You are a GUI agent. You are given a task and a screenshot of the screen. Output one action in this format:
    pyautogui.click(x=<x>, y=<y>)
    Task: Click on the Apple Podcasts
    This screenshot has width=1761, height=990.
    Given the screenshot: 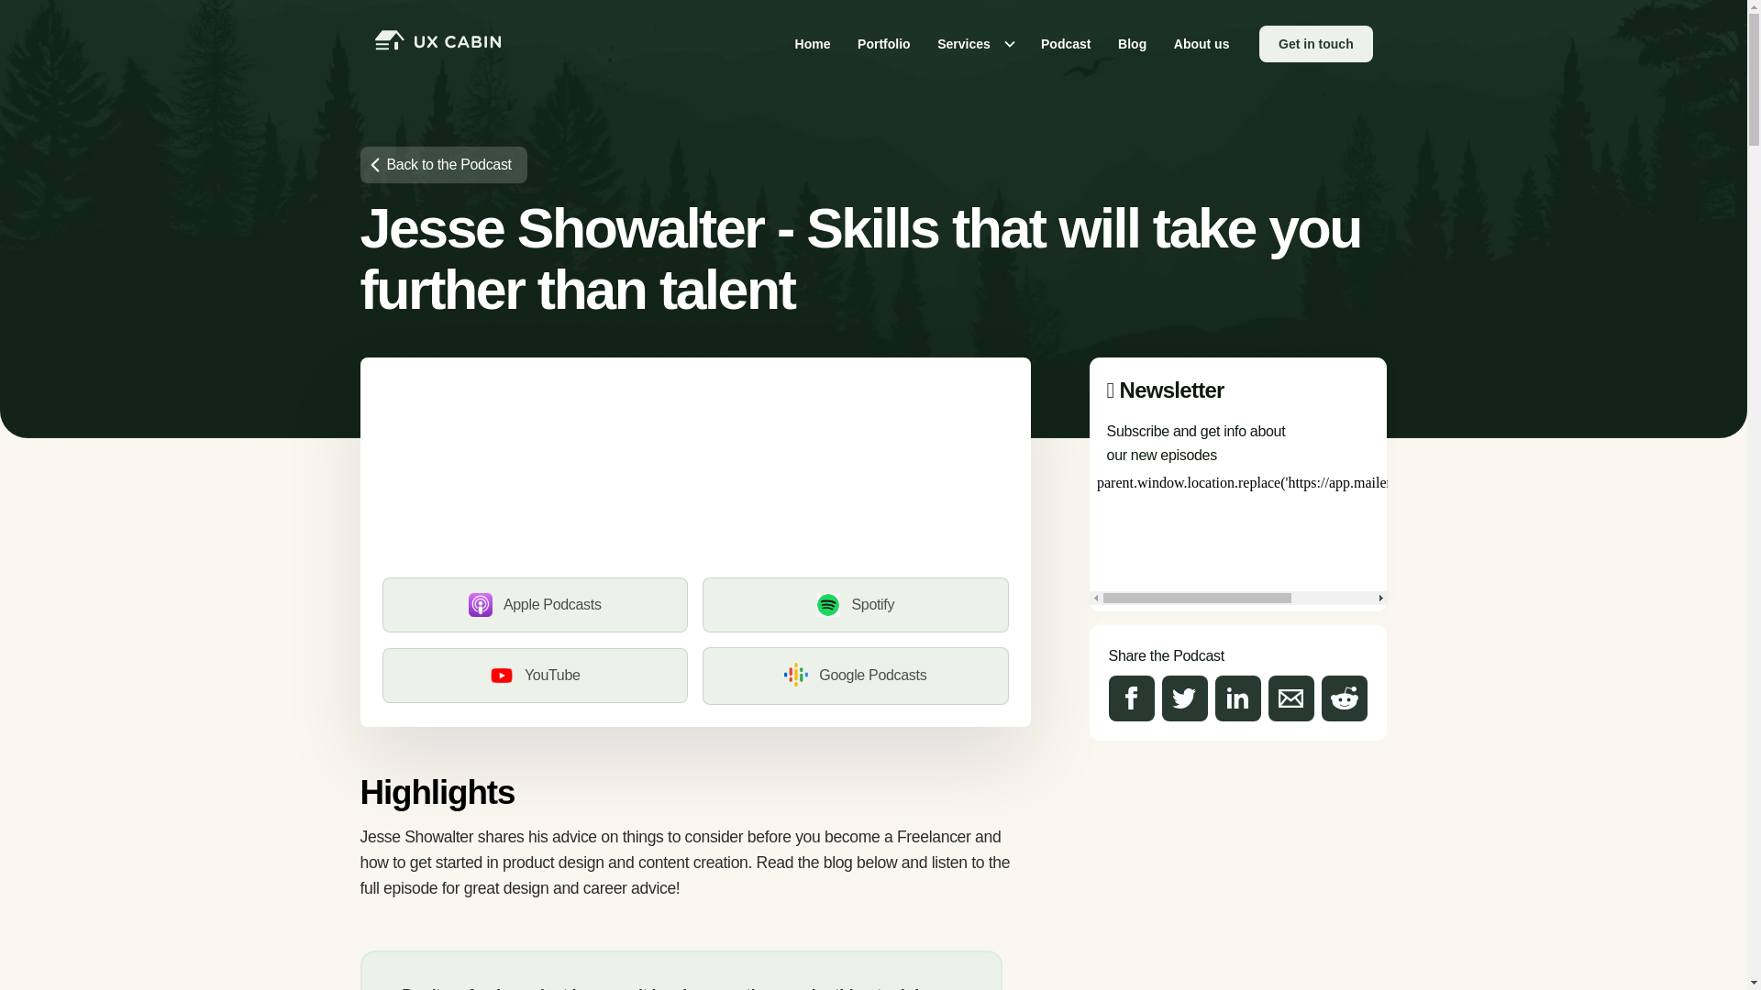 What is the action you would take?
    pyautogui.click(x=535, y=605)
    